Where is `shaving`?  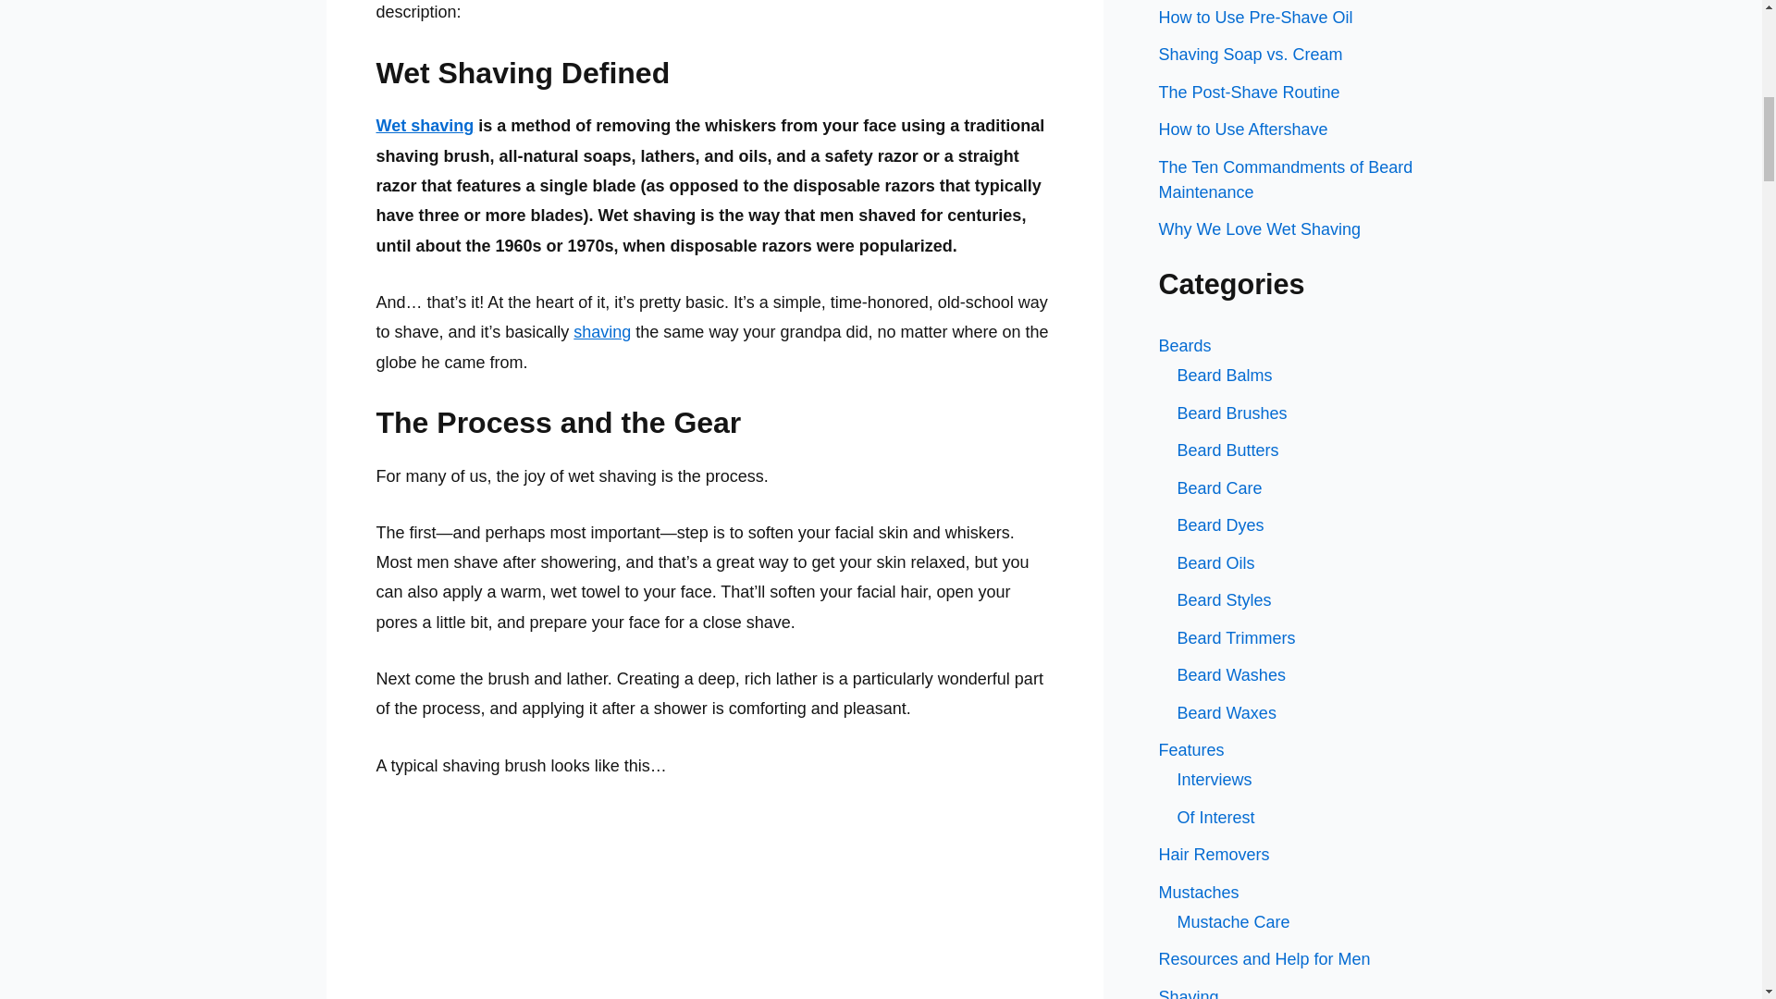
shaving is located at coordinates (601, 331).